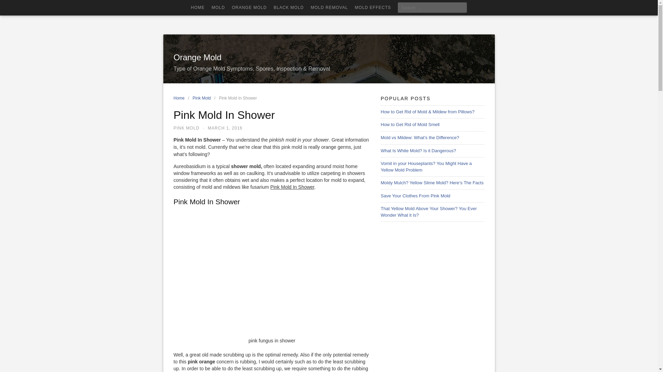 The width and height of the screenshot is (663, 372). I want to click on Save Your Clothes From Pink Mold, so click(415, 196).